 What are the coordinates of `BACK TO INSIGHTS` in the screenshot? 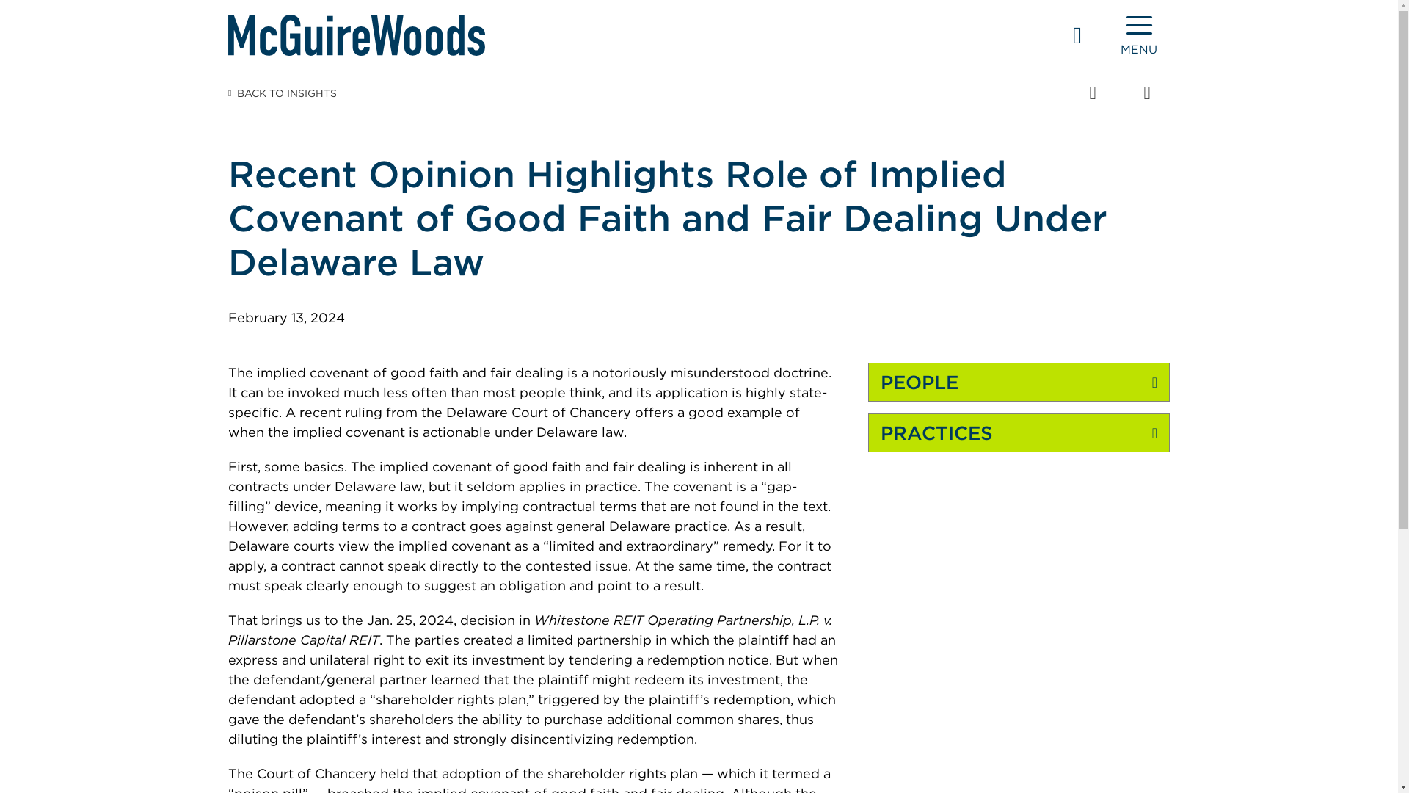 It's located at (282, 93).